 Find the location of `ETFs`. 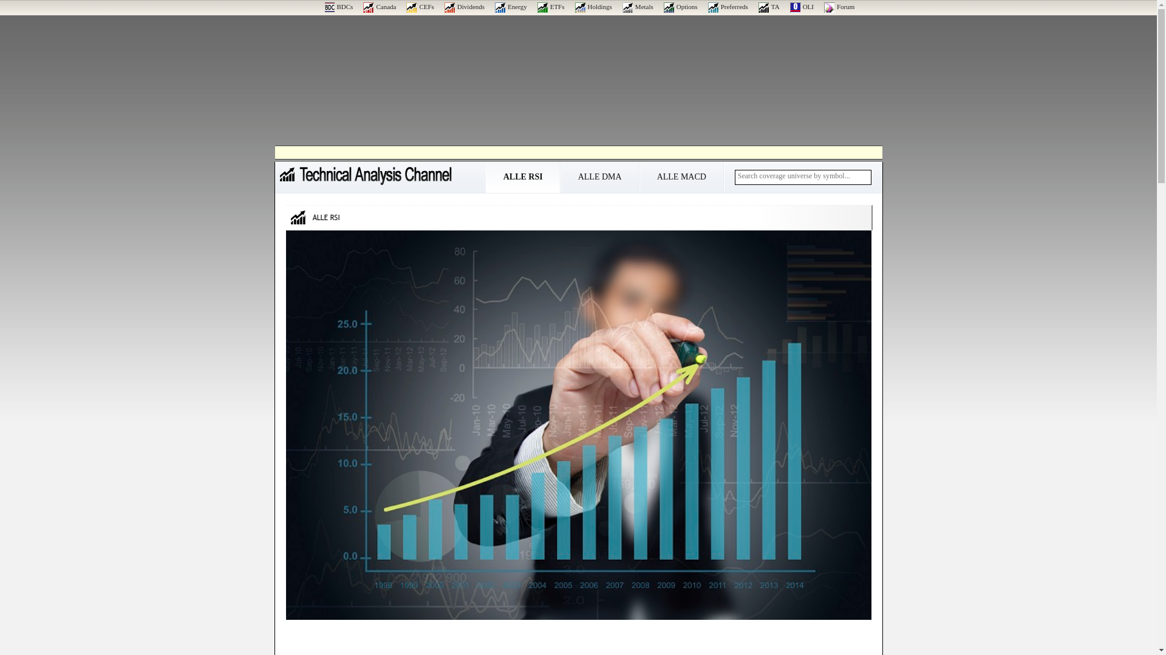

ETFs is located at coordinates (551, 7).